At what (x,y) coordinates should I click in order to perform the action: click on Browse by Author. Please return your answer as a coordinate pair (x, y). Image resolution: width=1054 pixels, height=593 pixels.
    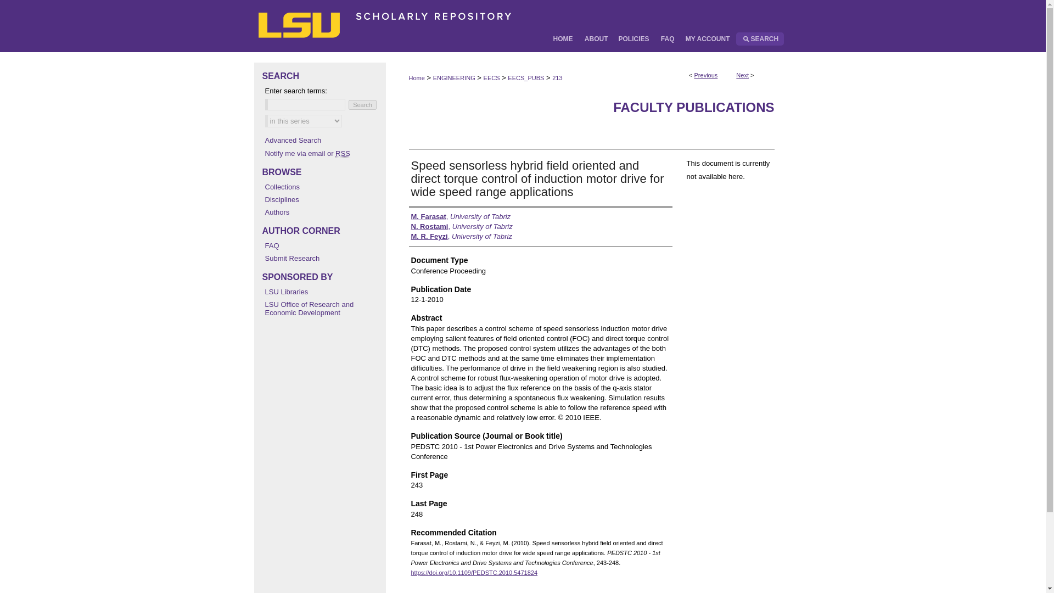
    Looking at the image, I should click on (322, 212).